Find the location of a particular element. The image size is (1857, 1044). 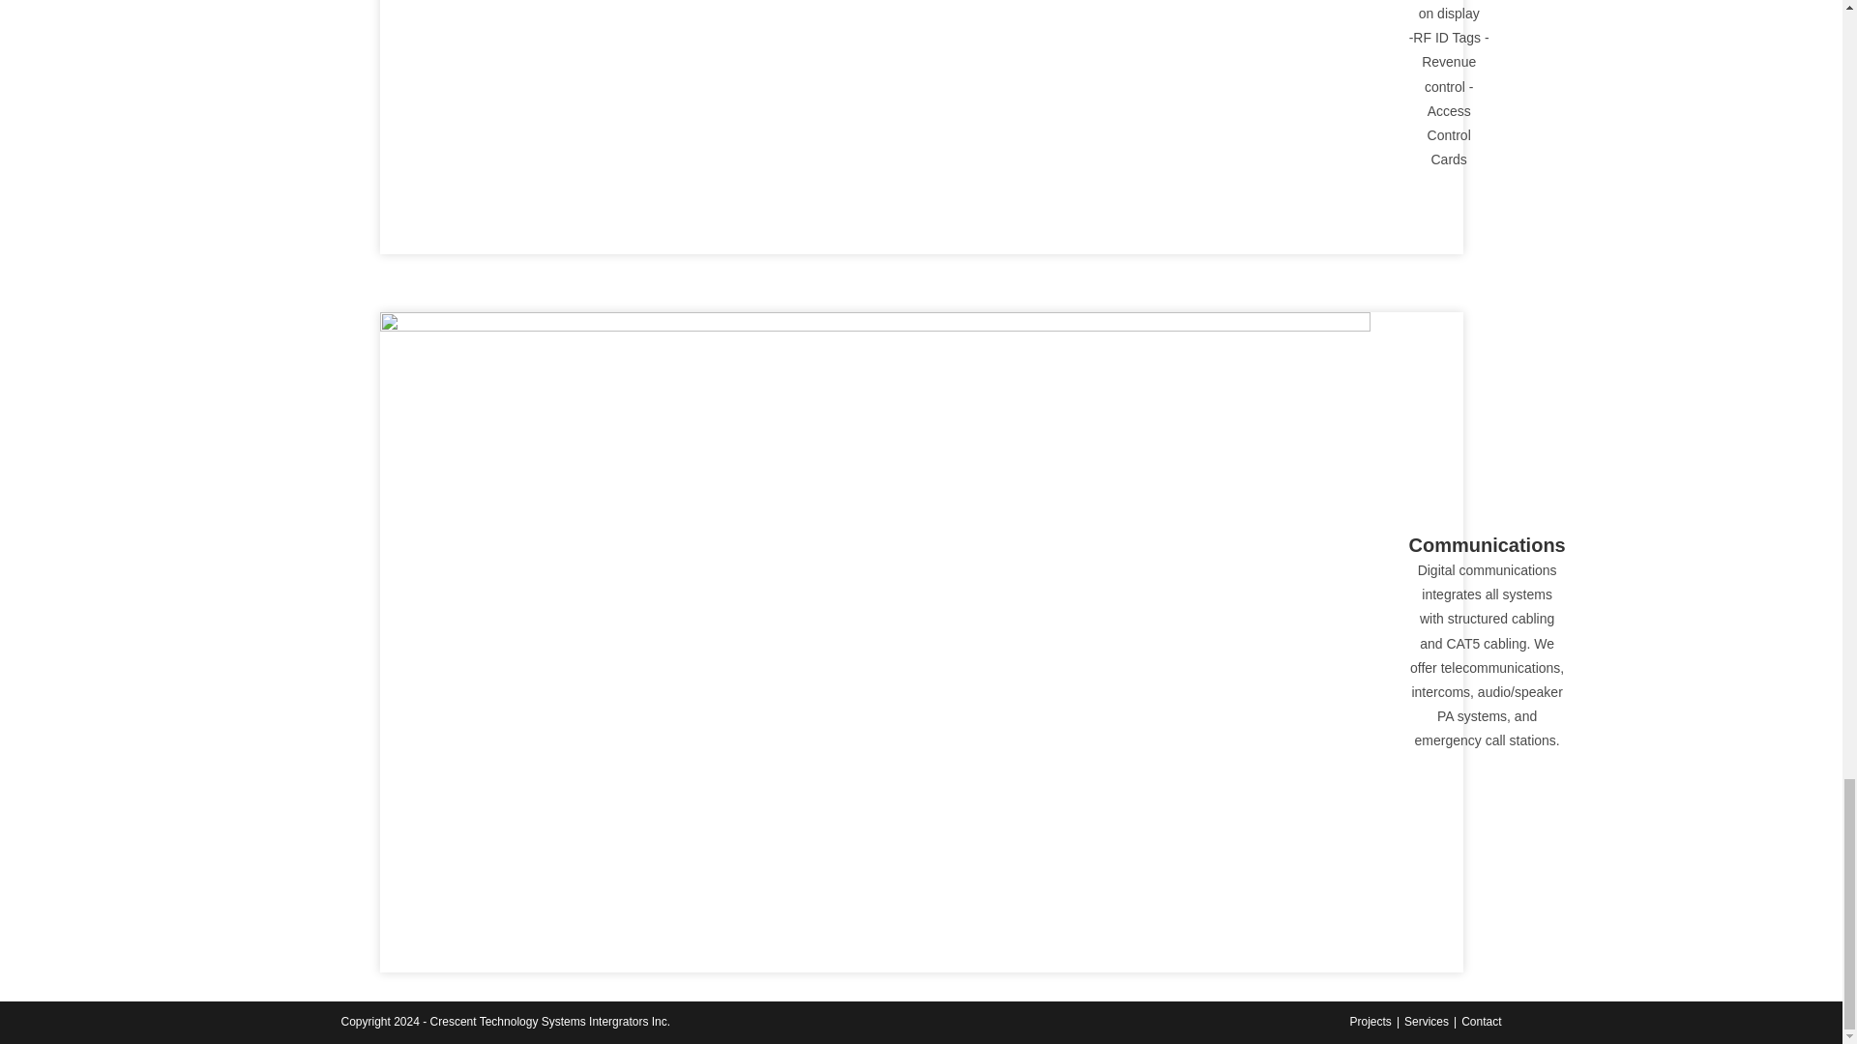

Services is located at coordinates (1426, 1021).